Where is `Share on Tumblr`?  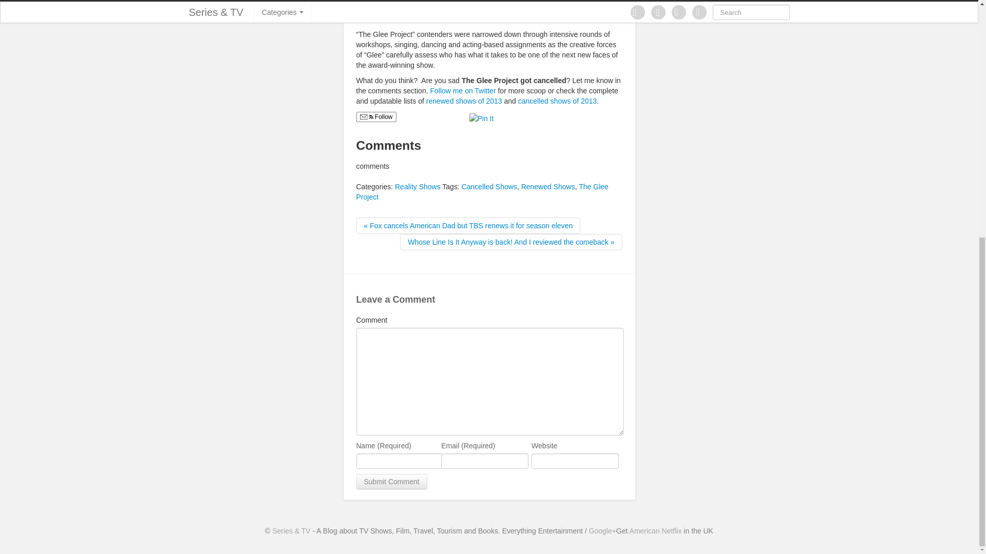 Share on Tumblr is located at coordinates (536, 117).